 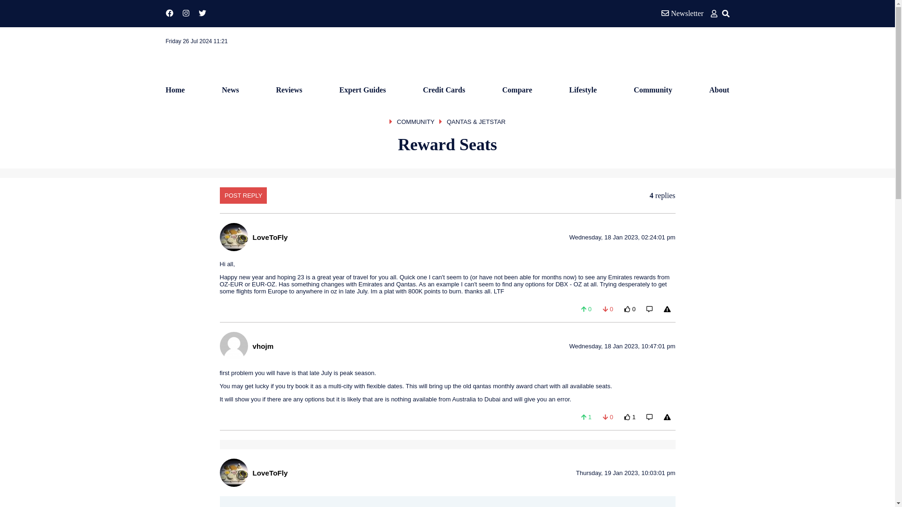 What do you see at coordinates (270, 237) in the screenshot?
I see `LoveToFly` at bounding box center [270, 237].